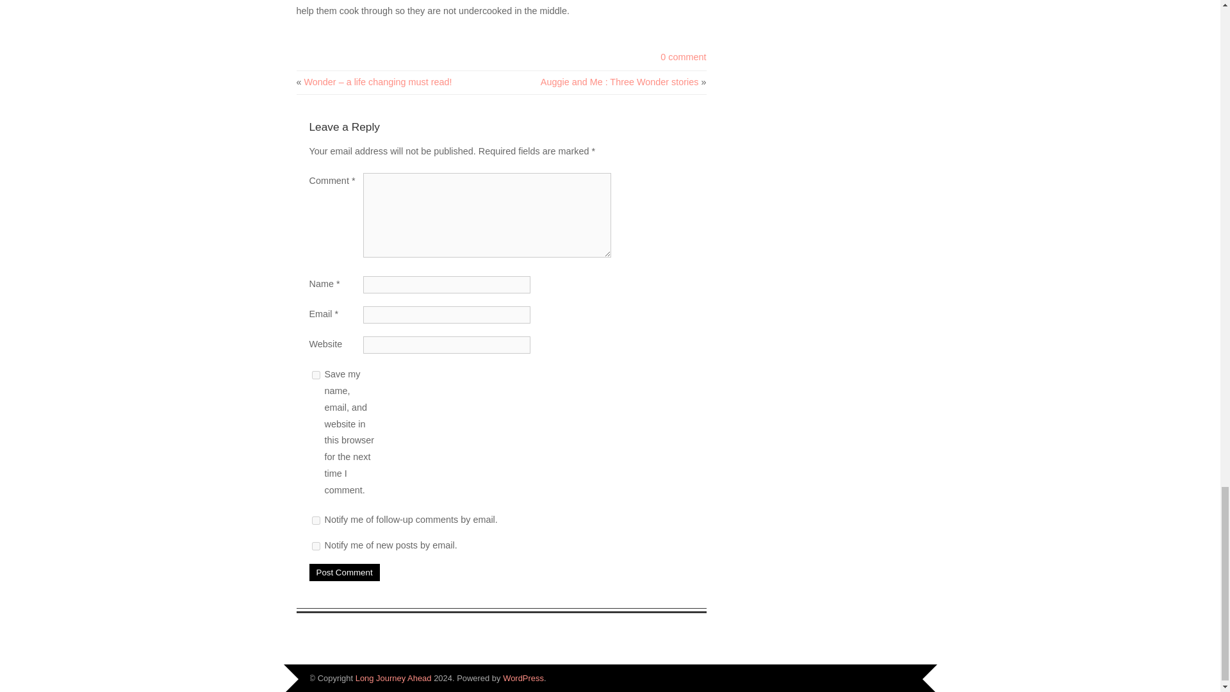 Image resolution: width=1230 pixels, height=692 pixels. Describe the element at coordinates (315, 520) in the screenshot. I see `subscribe` at that location.